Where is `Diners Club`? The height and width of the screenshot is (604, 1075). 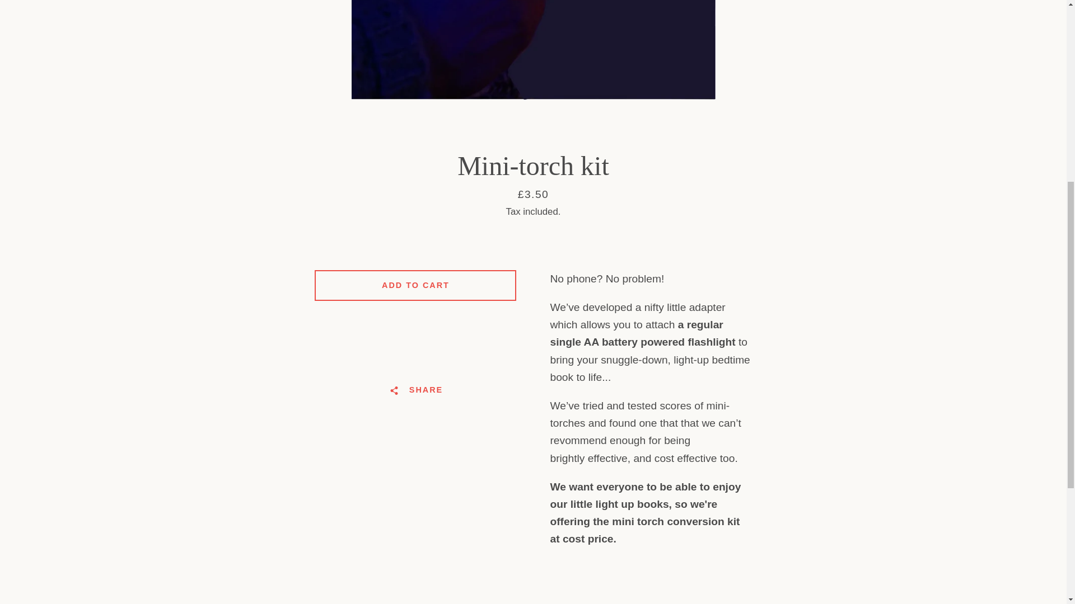 Diners Club is located at coordinates (704, 214).